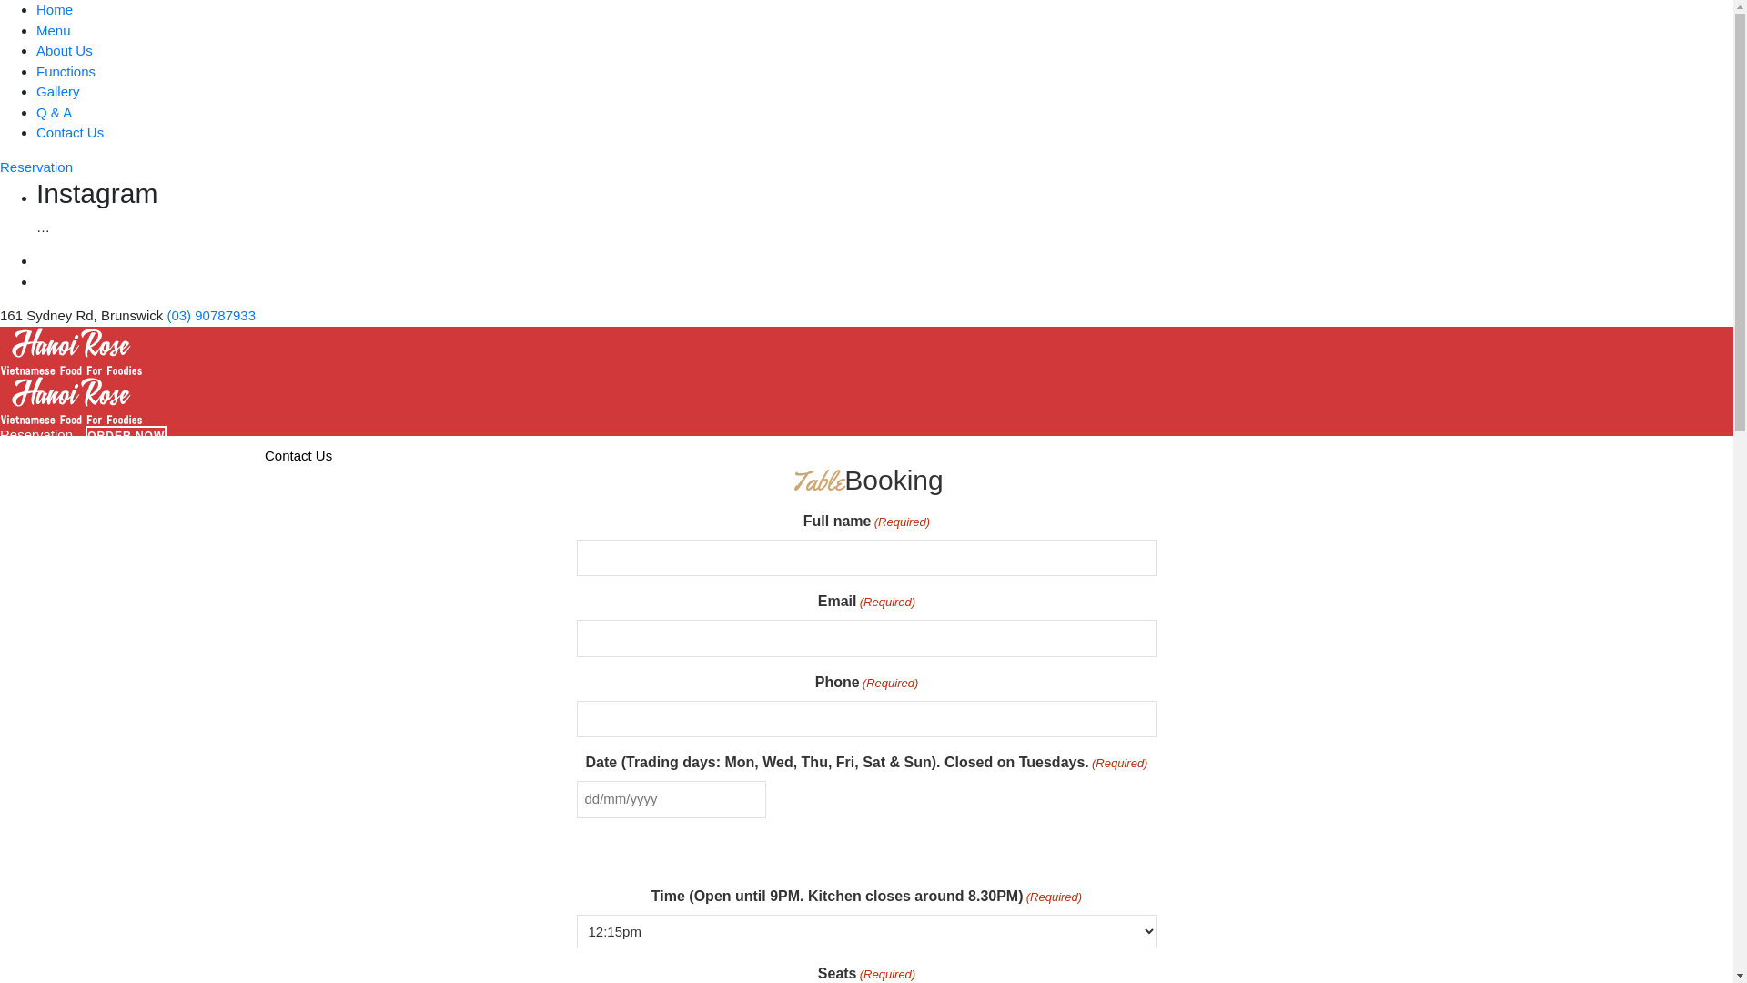 This screenshot has height=983, width=1747. What do you see at coordinates (247, 455) in the screenshot?
I see `Q & A` at bounding box center [247, 455].